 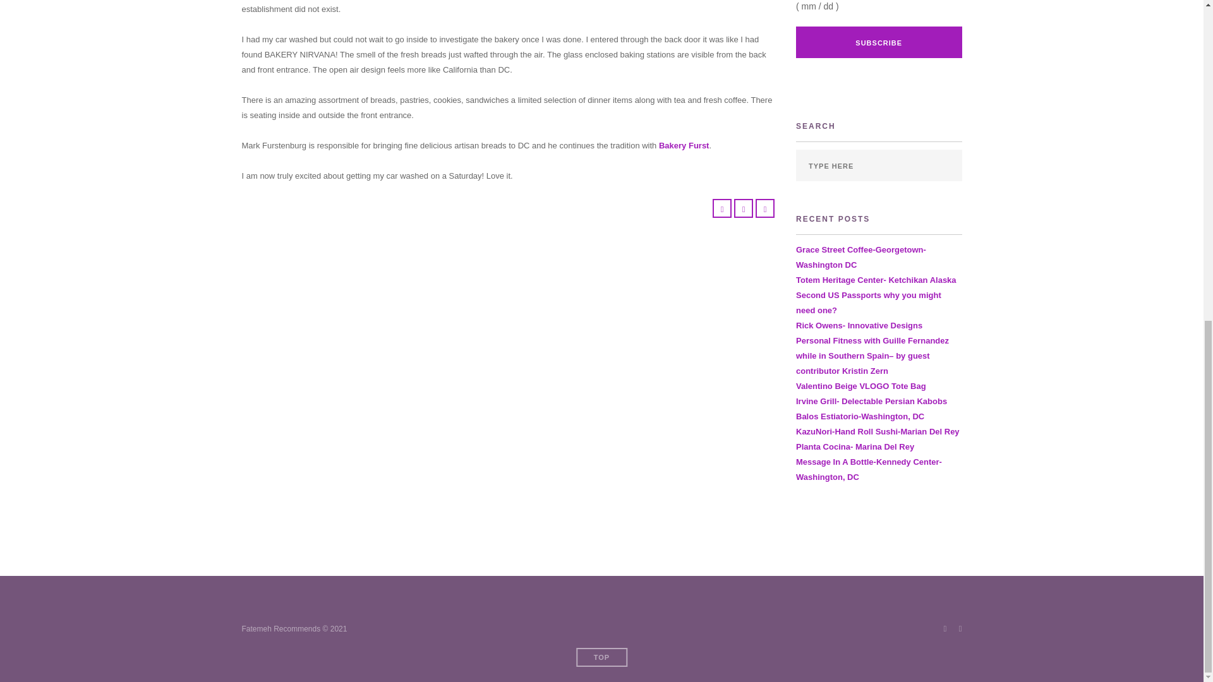 What do you see at coordinates (868, 302) in the screenshot?
I see `Second US Passports why you might need one?` at bounding box center [868, 302].